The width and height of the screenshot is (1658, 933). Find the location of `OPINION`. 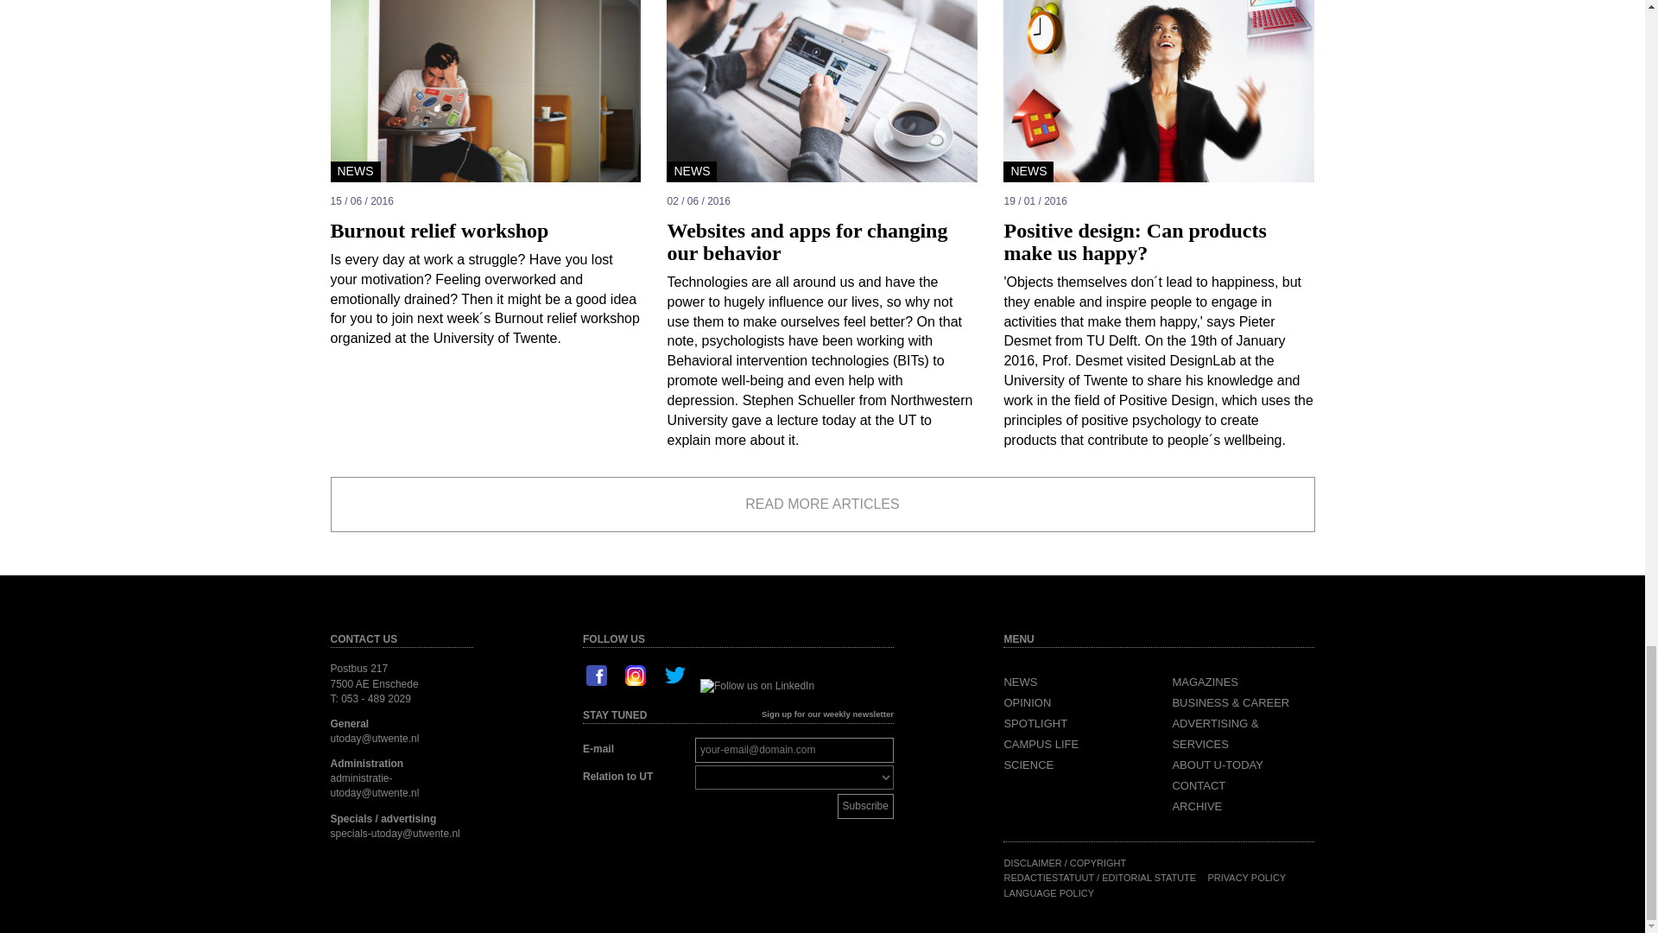

OPINION is located at coordinates (1027, 701).